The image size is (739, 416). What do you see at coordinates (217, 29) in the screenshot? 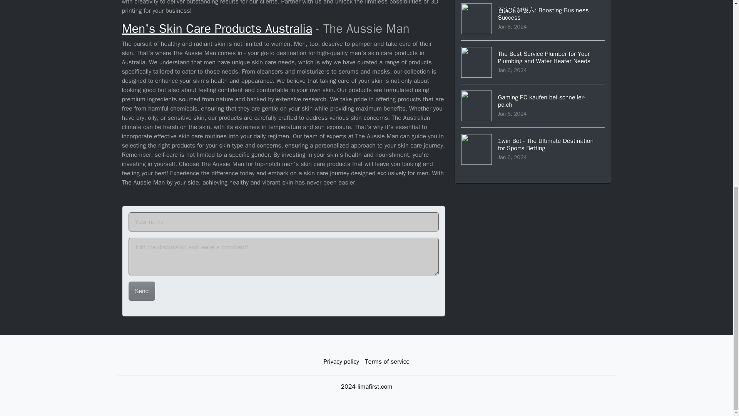
I see `Terms of service` at bounding box center [217, 29].